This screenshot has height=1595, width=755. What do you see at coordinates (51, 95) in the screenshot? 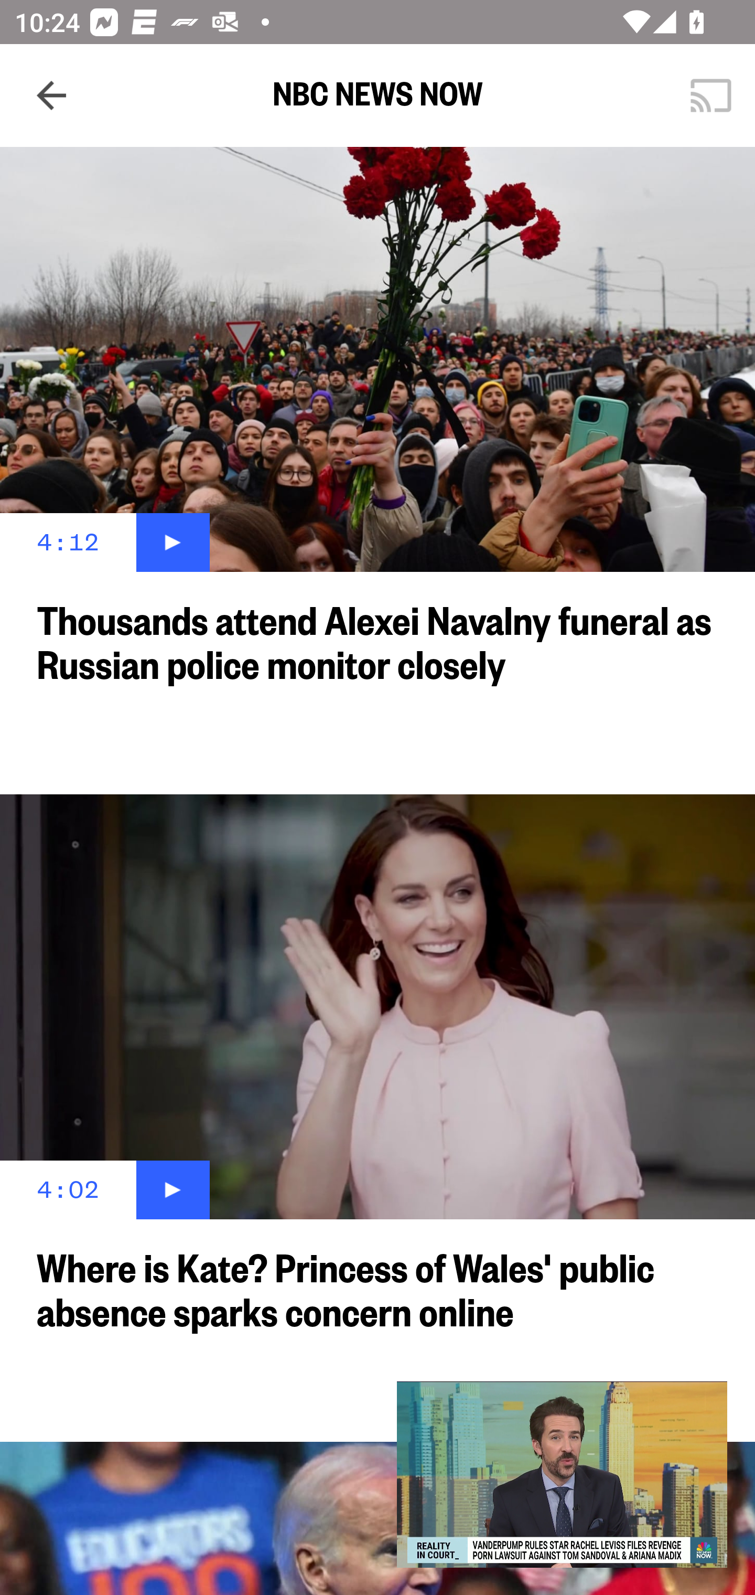
I see `Navigate up` at bounding box center [51, 95].